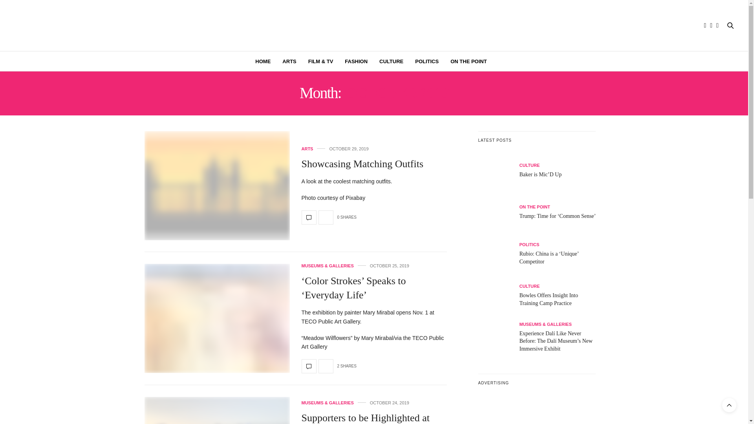 The image size is (754, 424). I want to click on CULTURE, so click(529, 165).